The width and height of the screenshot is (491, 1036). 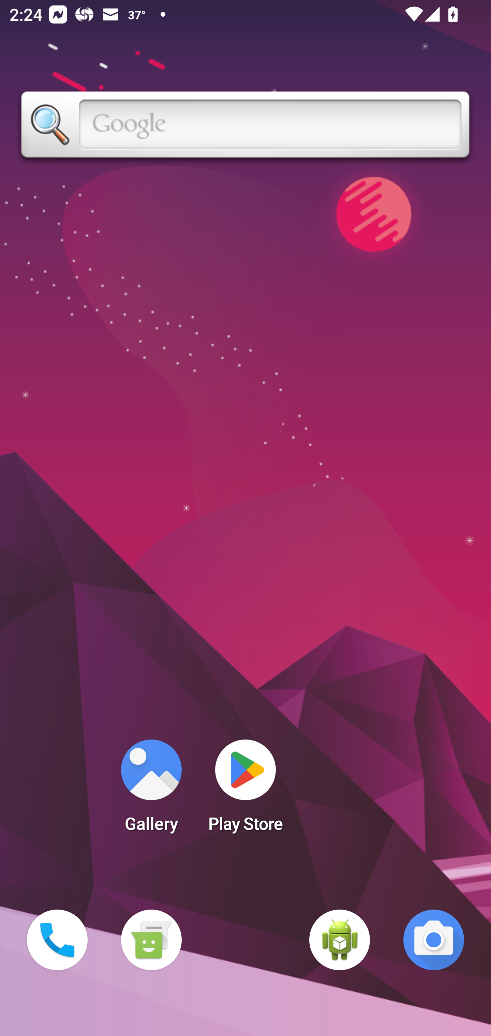 I want to click on WebView Browser Tester, so click(x=340, y=940).